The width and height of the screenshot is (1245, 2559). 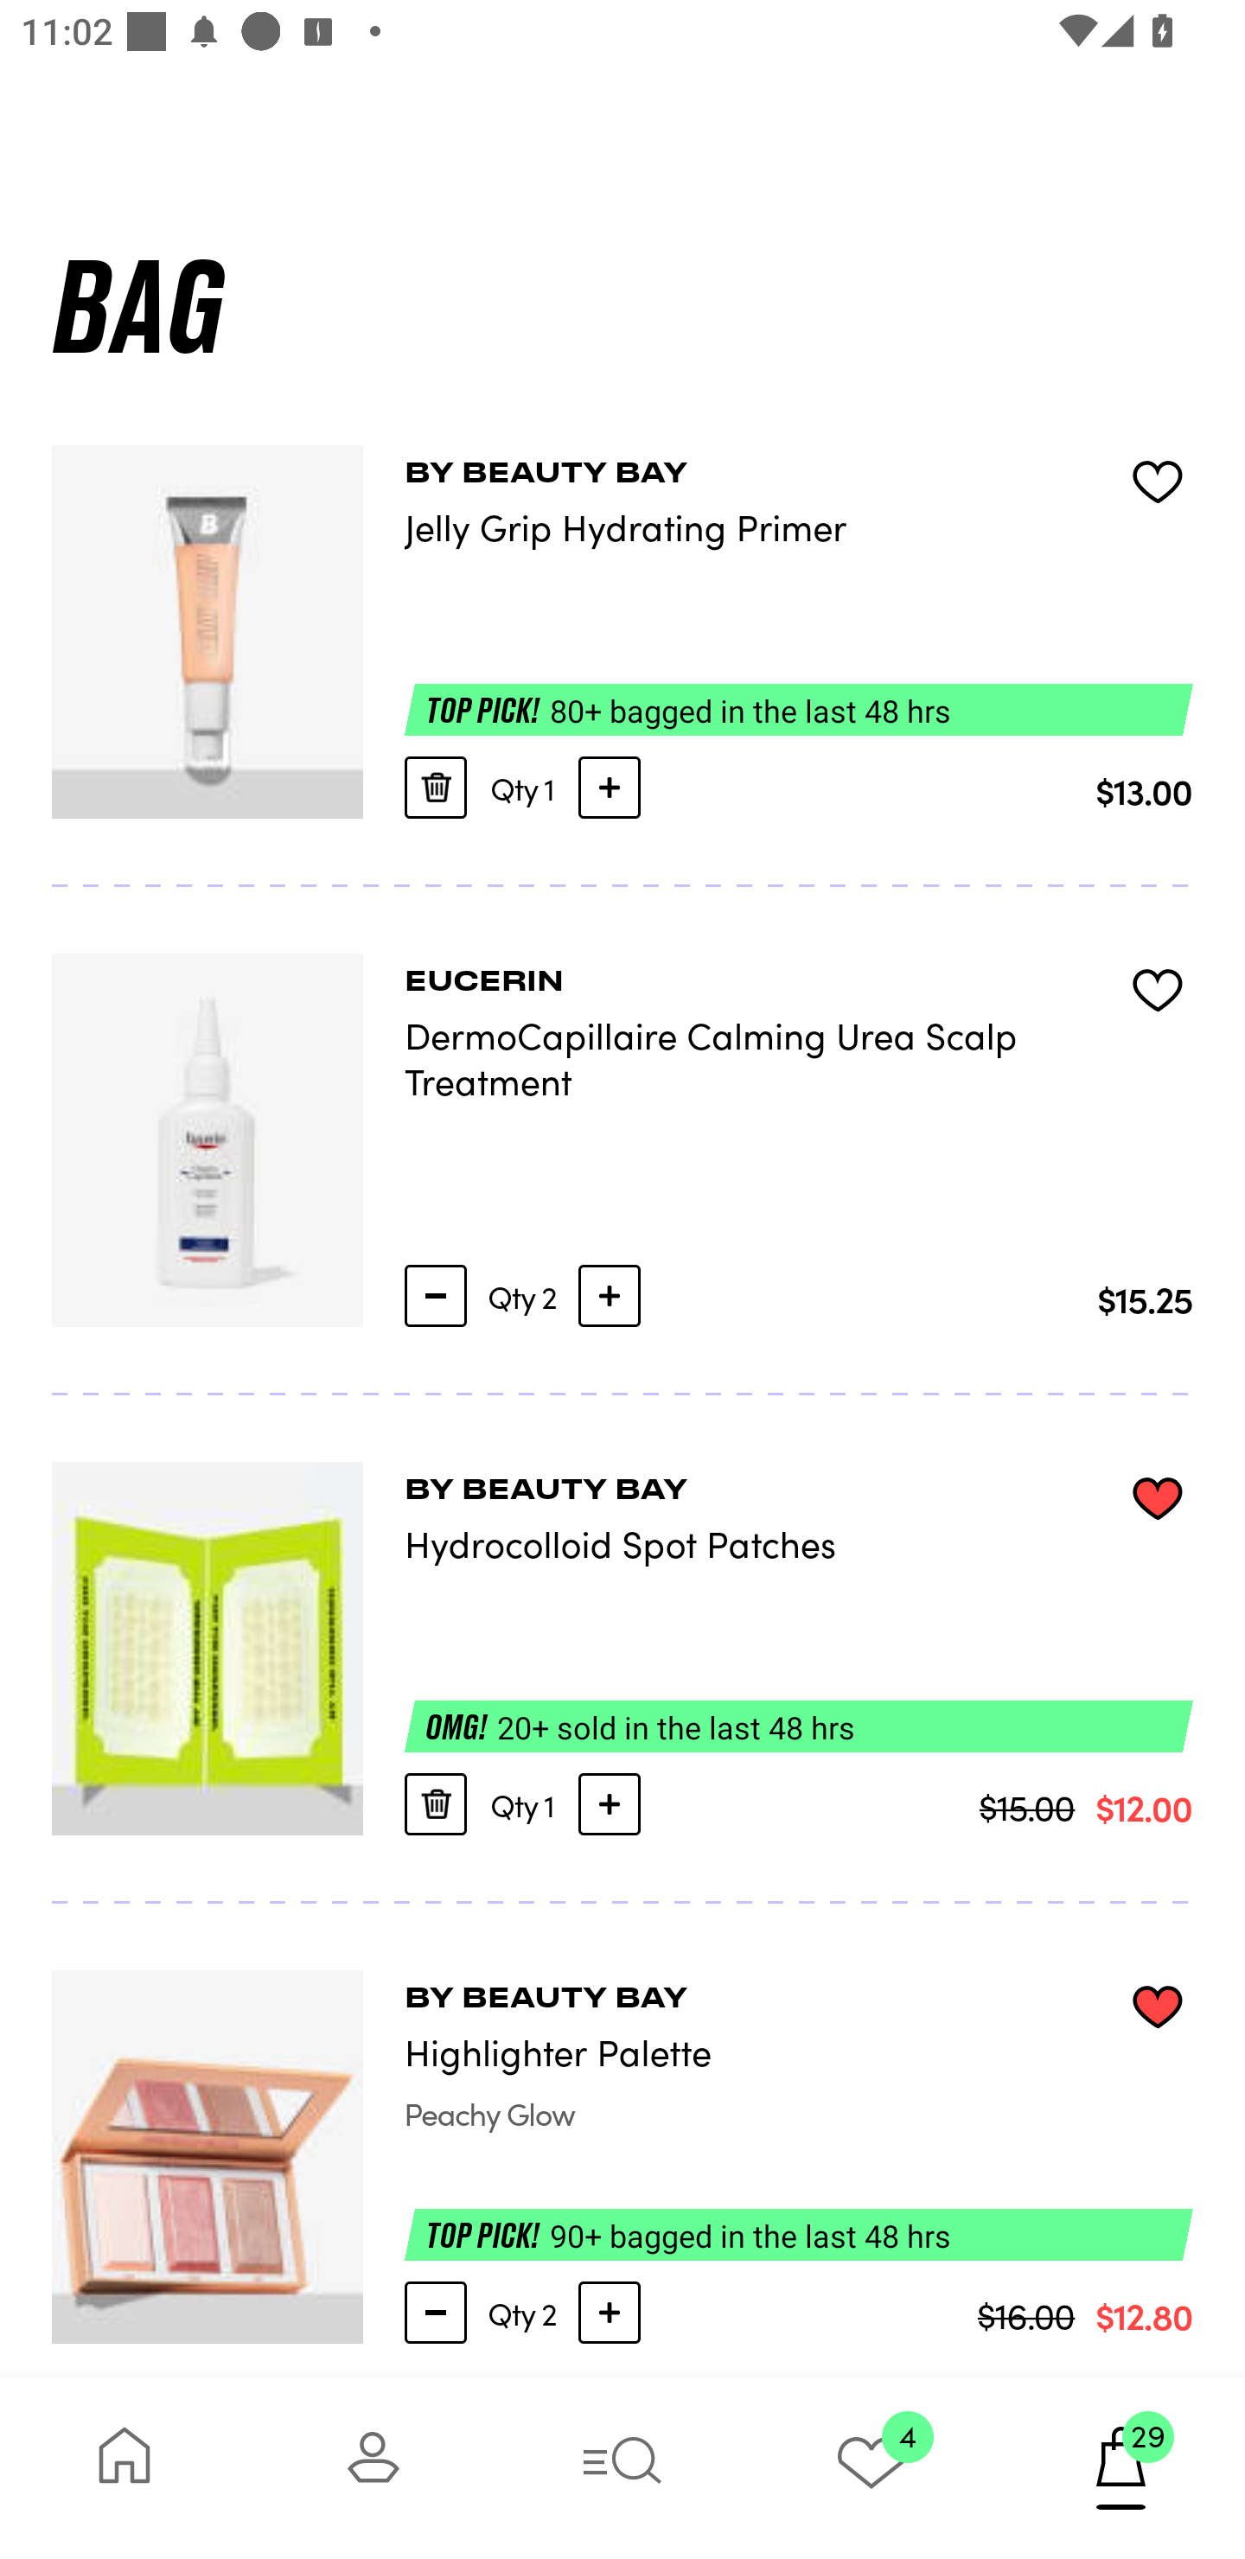 I want to click on 29, so click(x=1120, y=2467).